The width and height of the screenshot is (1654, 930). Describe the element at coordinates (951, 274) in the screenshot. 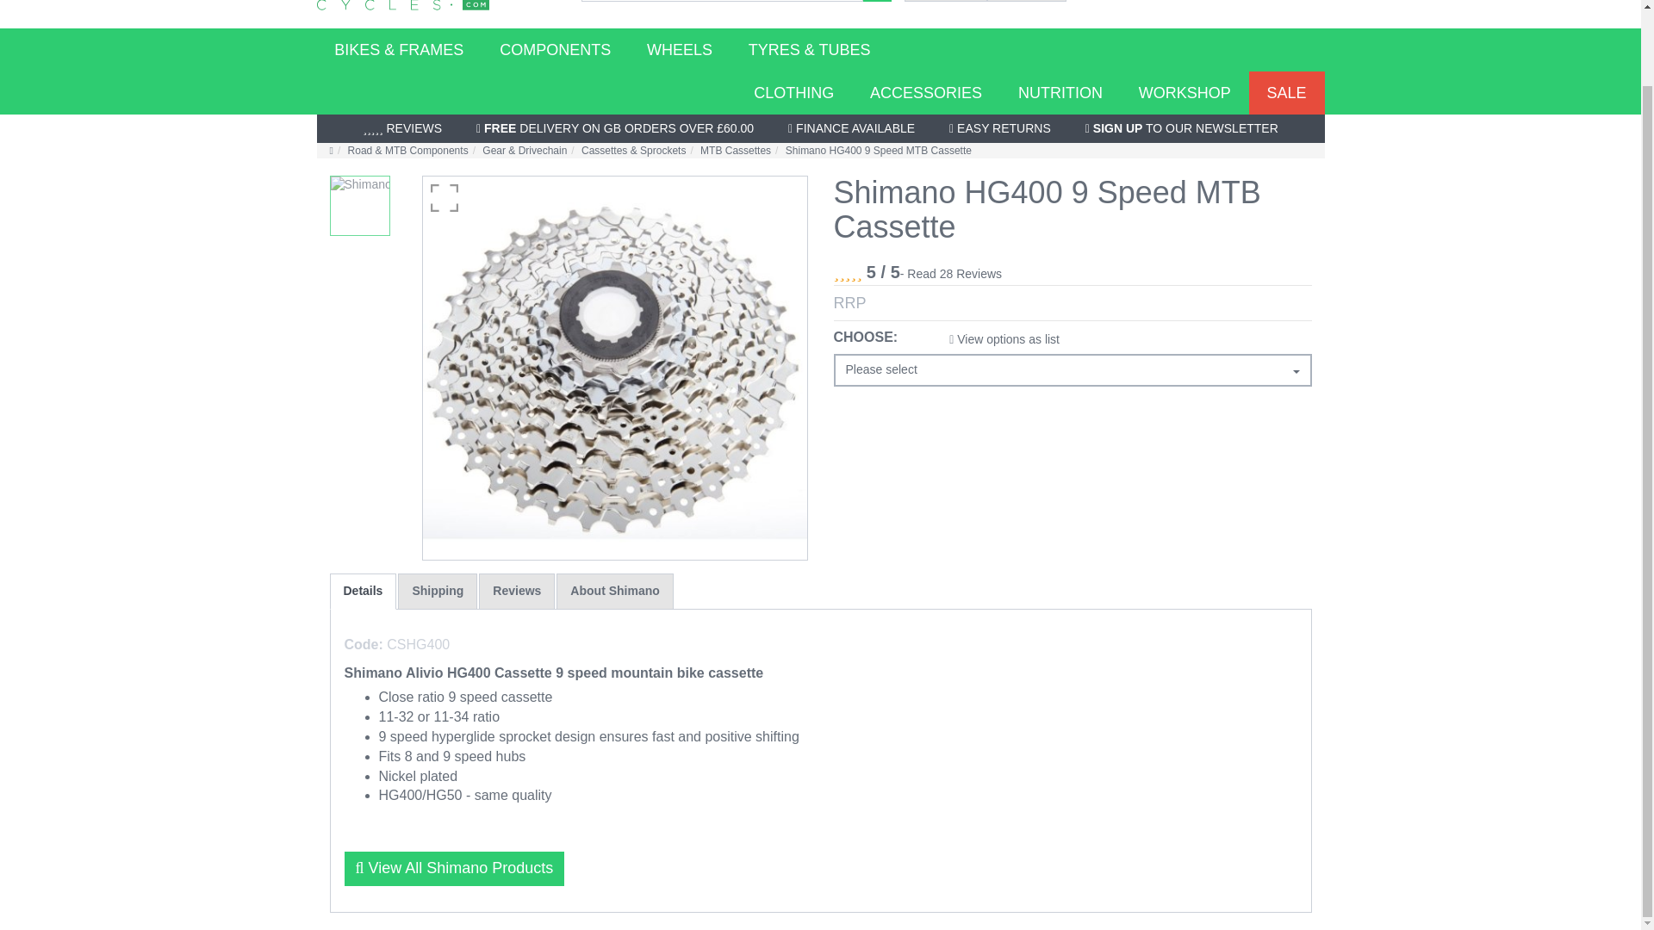

I see `Read all reviews for Shimano HG400 9 Speed MTB Cassette` at that location.